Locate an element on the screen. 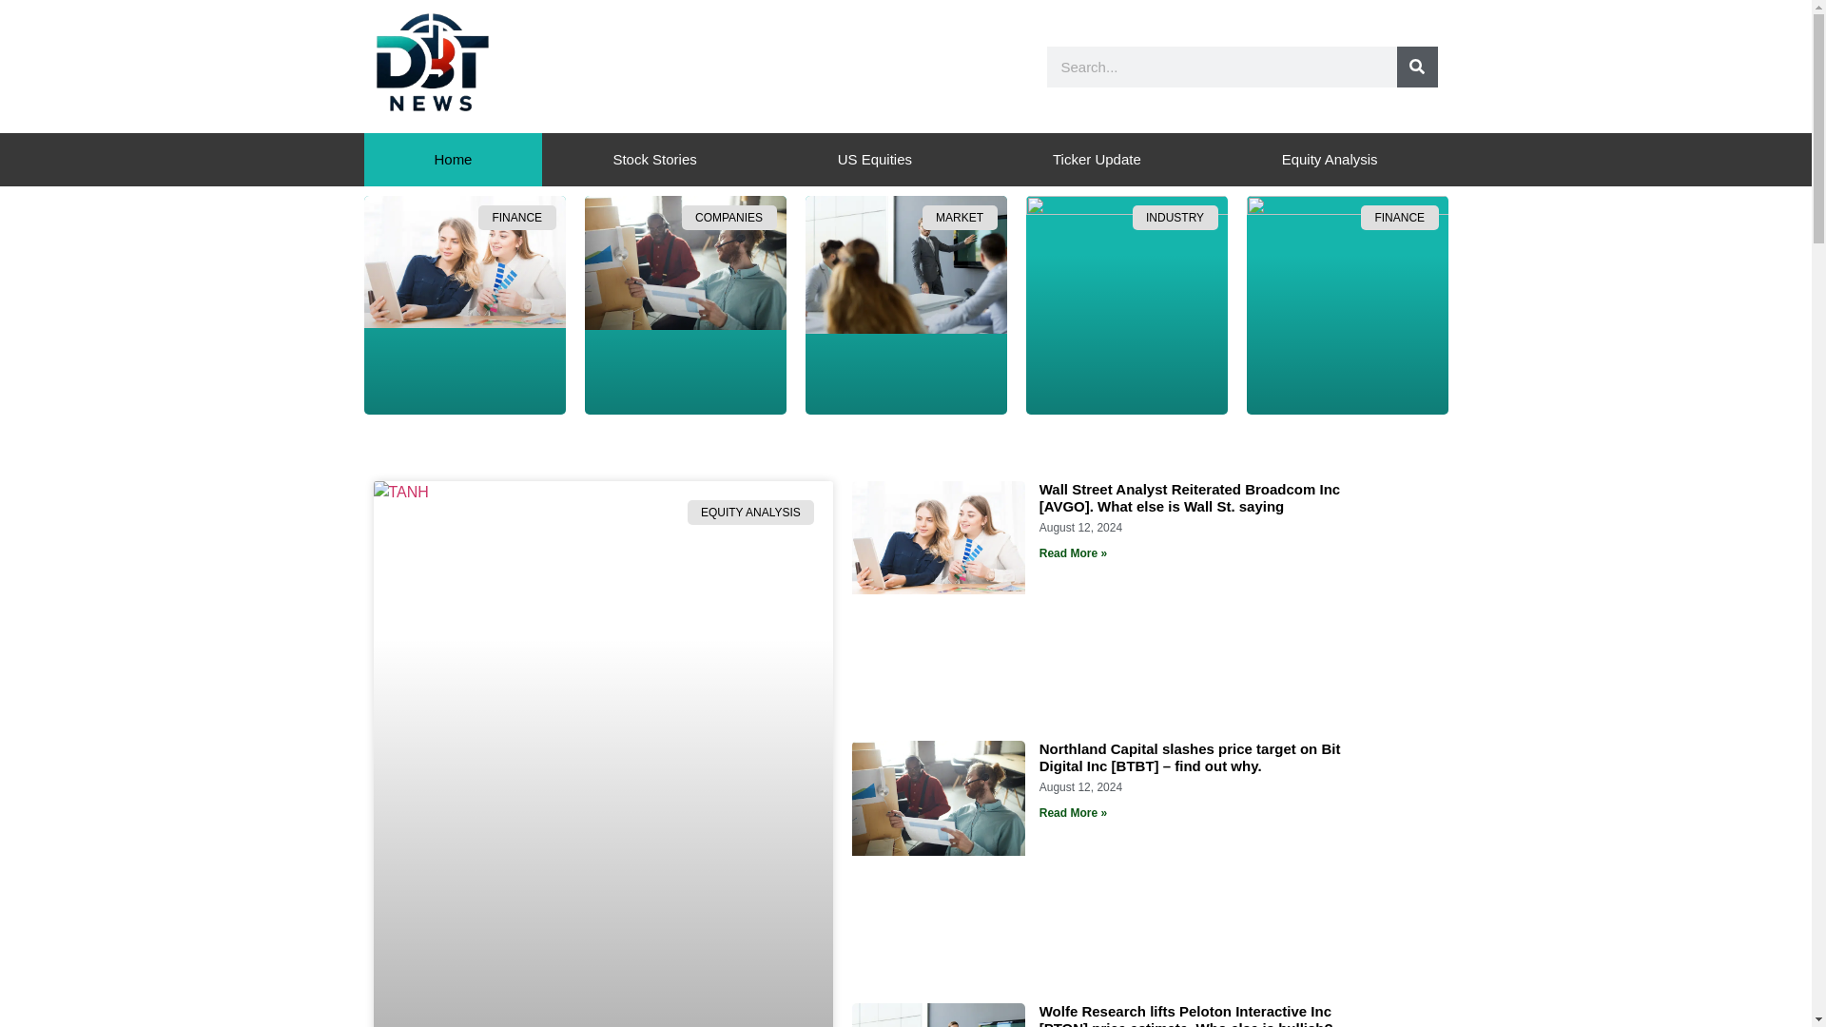 Image resolution: width=1826 pixels, height=1027 pixels. Equity Analysis is located at coordinates (1330, 160).